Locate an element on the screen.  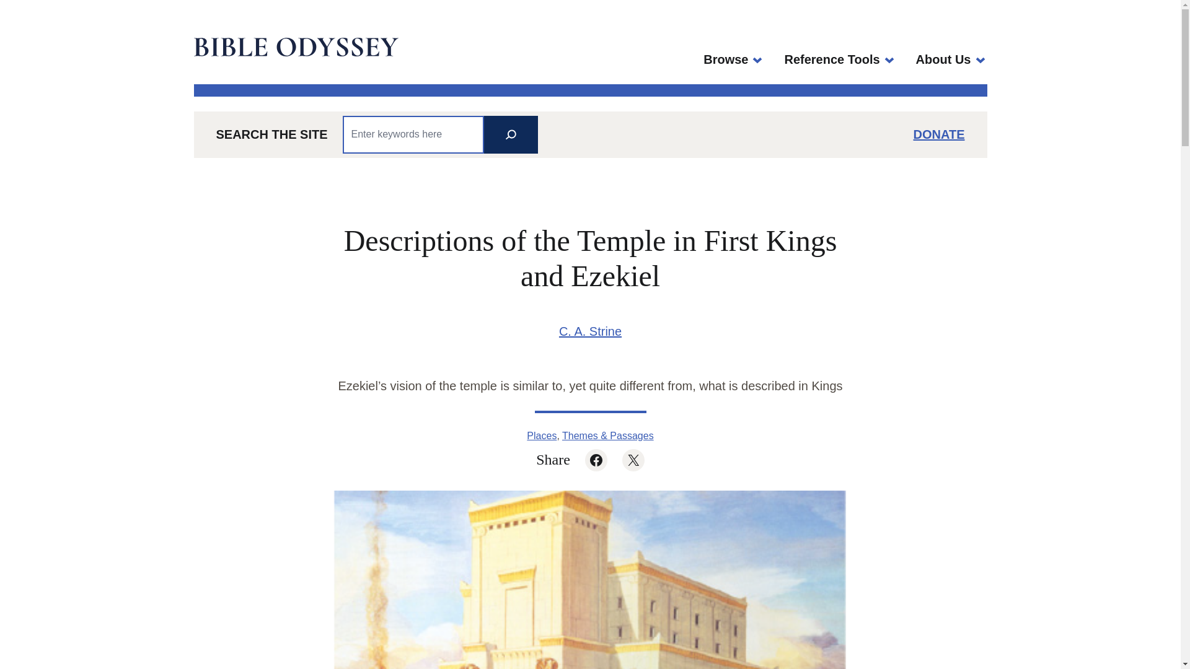
Share on Twitter is located at coordinates (633, 460).